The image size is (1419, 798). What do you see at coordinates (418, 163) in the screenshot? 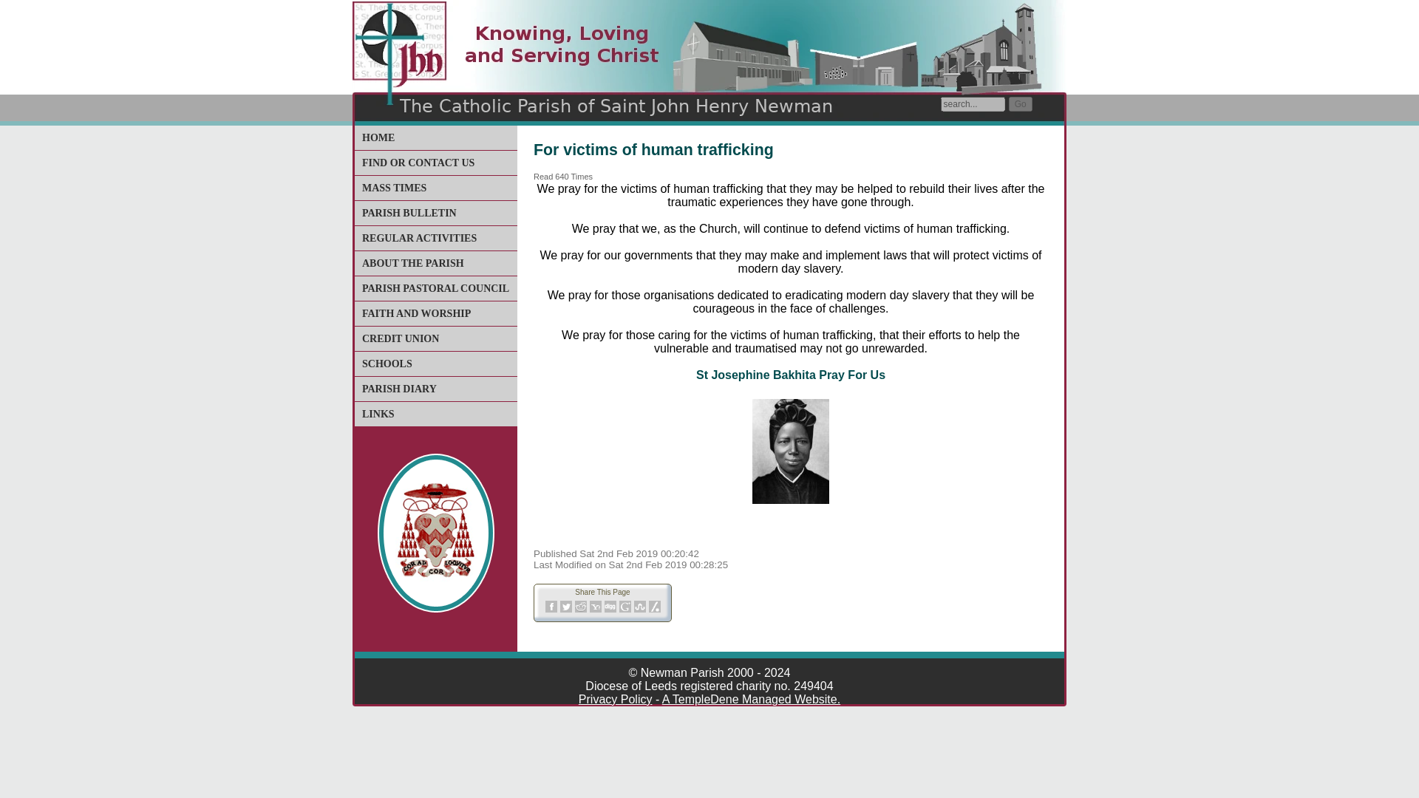
I see `Locations and Contact Details` at bounding box center [418, 163].